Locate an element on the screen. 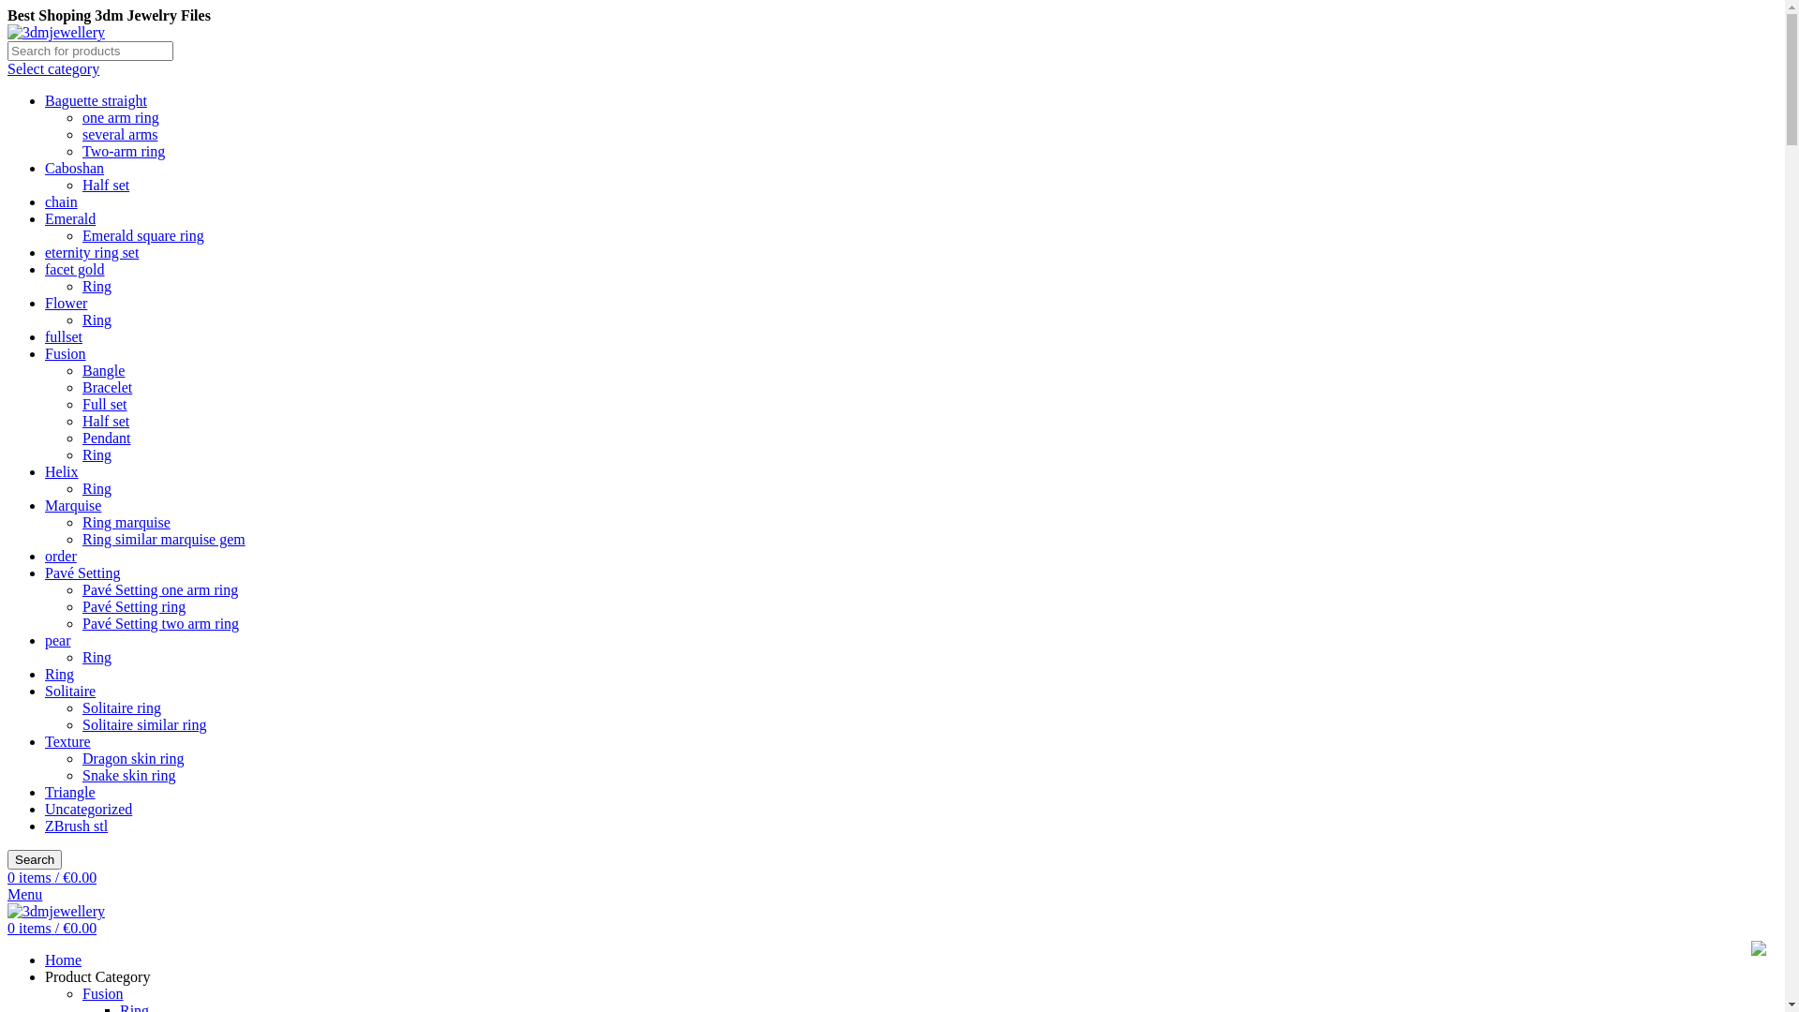  Bangle is located at coordinates (103, 371).